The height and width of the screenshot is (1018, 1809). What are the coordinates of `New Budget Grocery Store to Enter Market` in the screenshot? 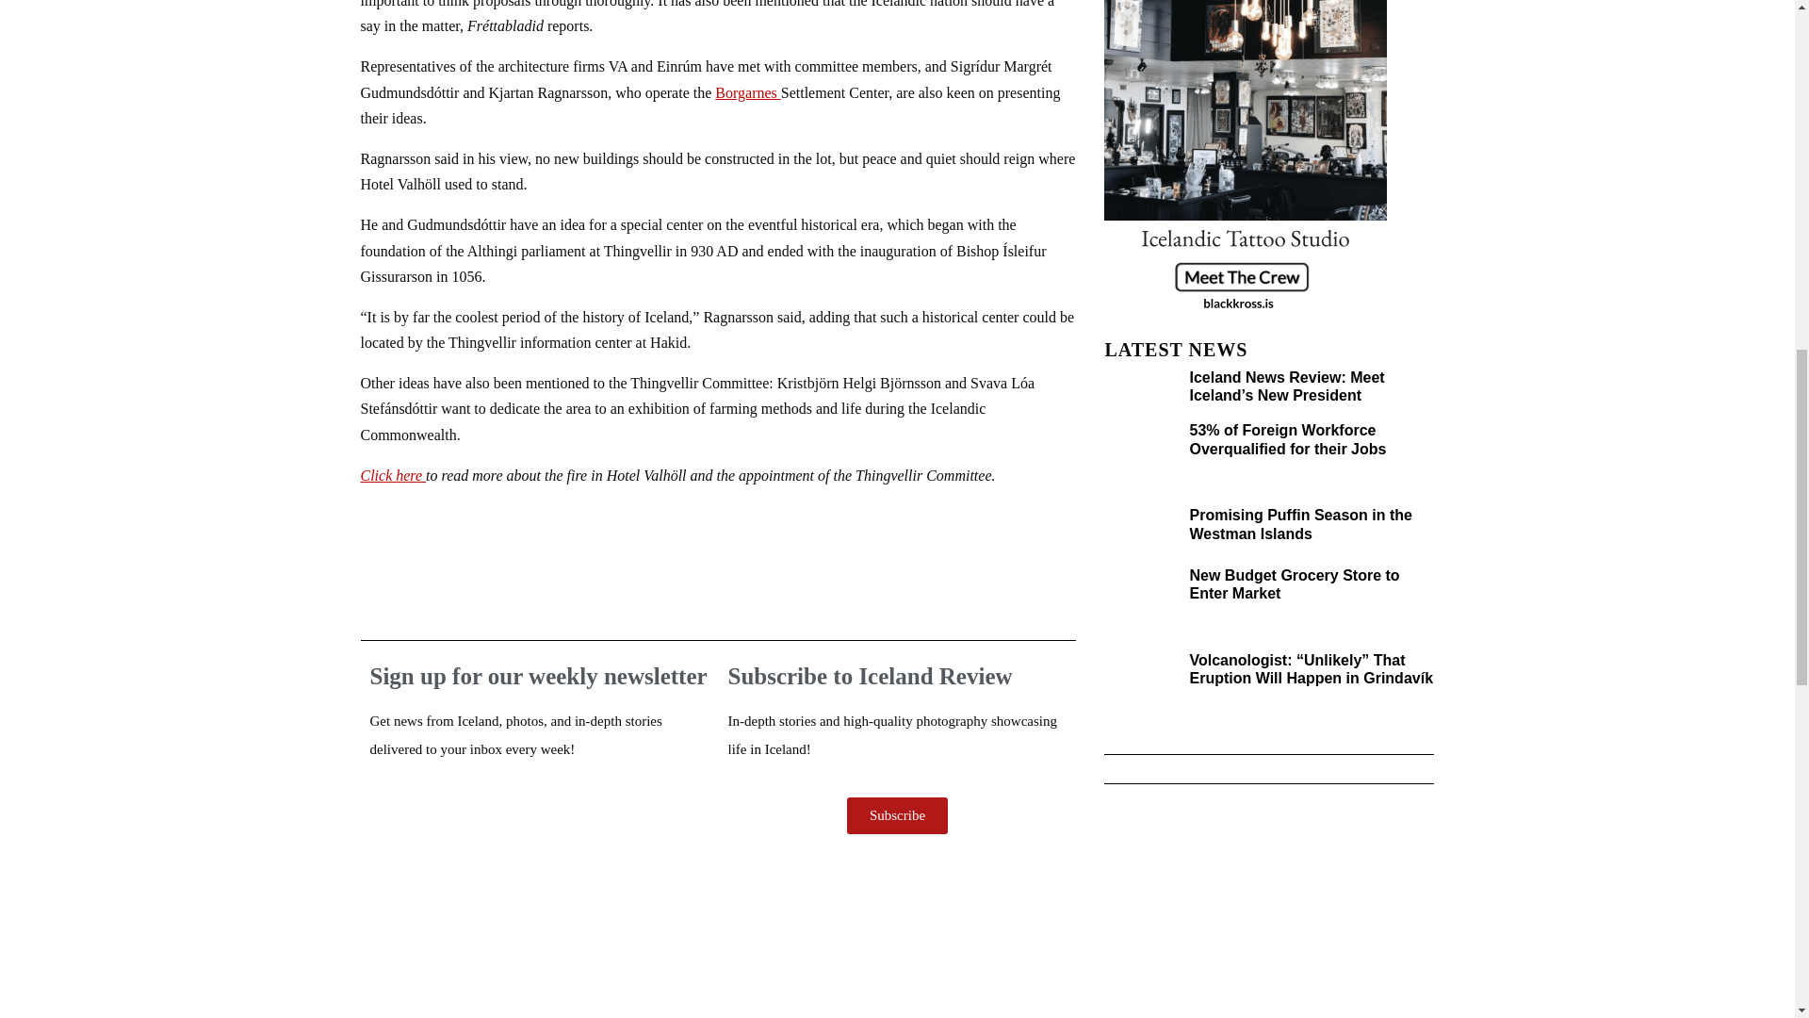 It's located at (1293, 584).